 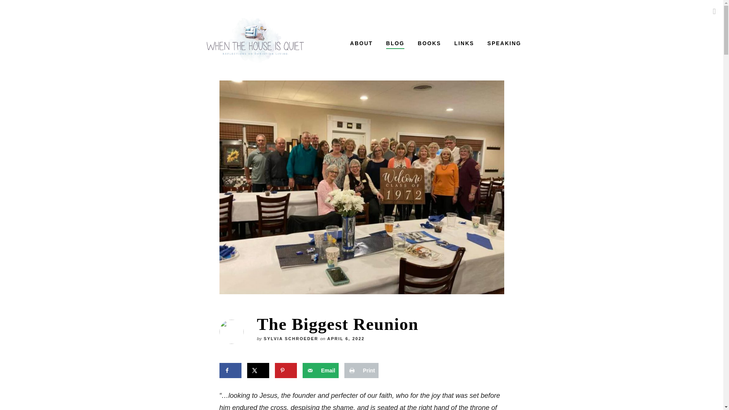 What do you see at coordinates (320, 370) in the screenshot?
I see `Send over email` at bounding box center [320, 370].